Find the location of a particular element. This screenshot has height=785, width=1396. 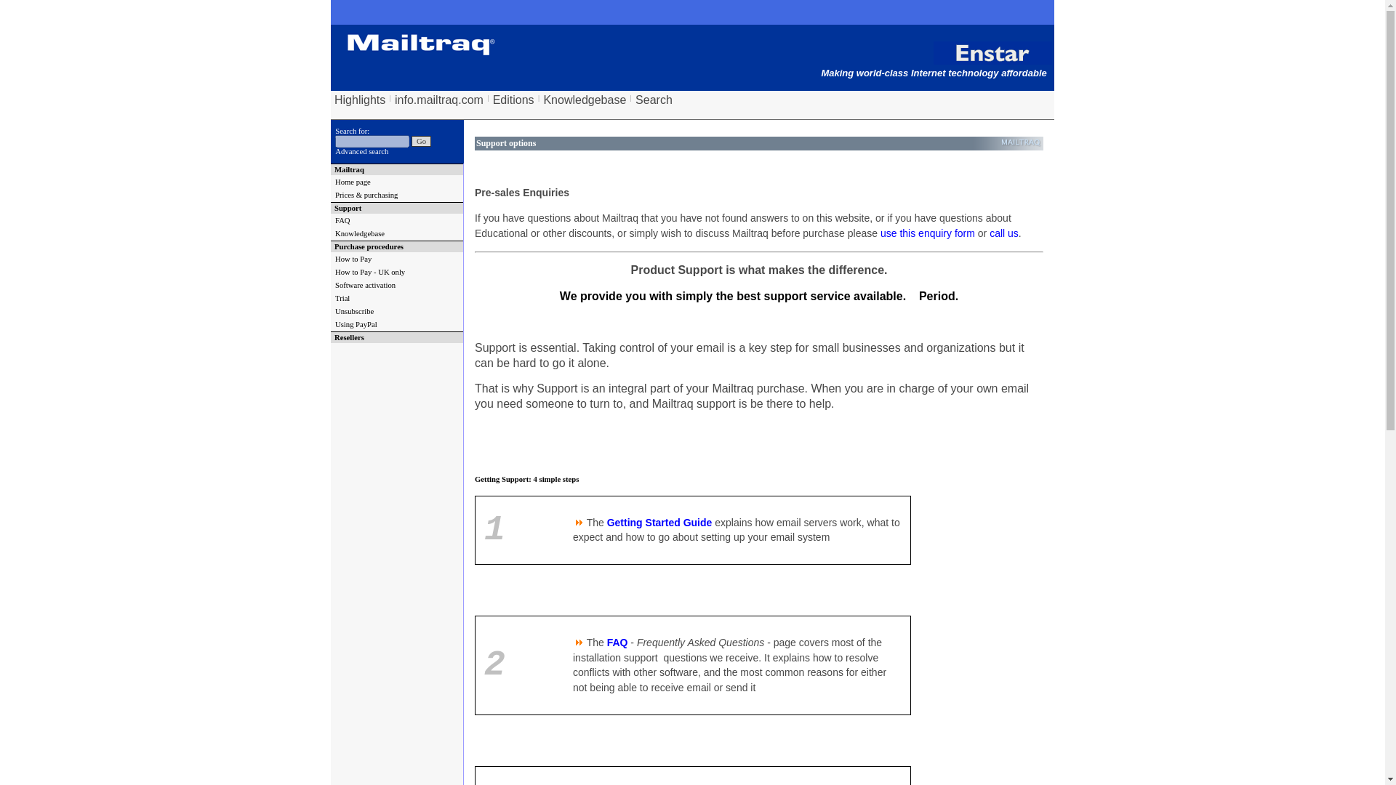

Unsubscribe is located at coordinates (397, 311).